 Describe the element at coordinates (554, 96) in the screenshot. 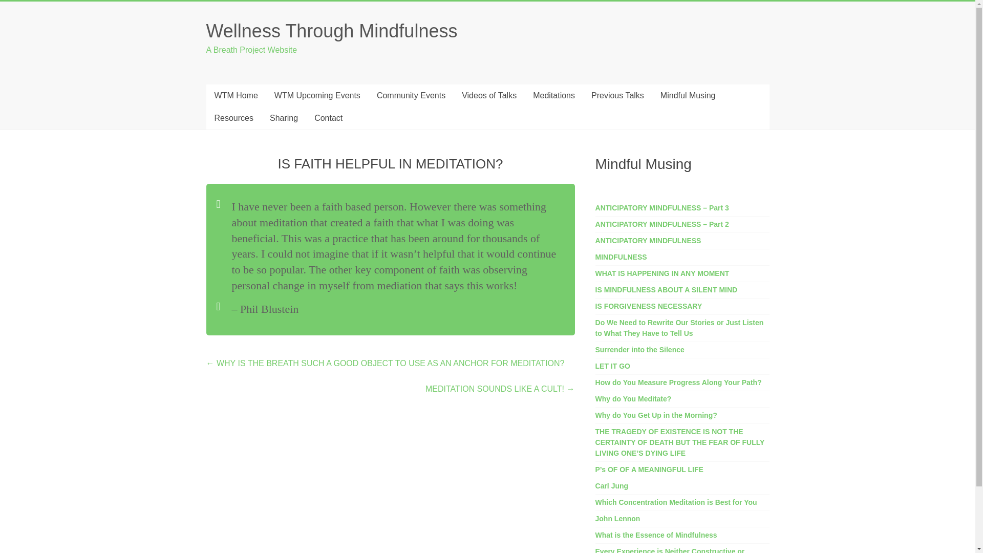

I see `Meditations` at that location.